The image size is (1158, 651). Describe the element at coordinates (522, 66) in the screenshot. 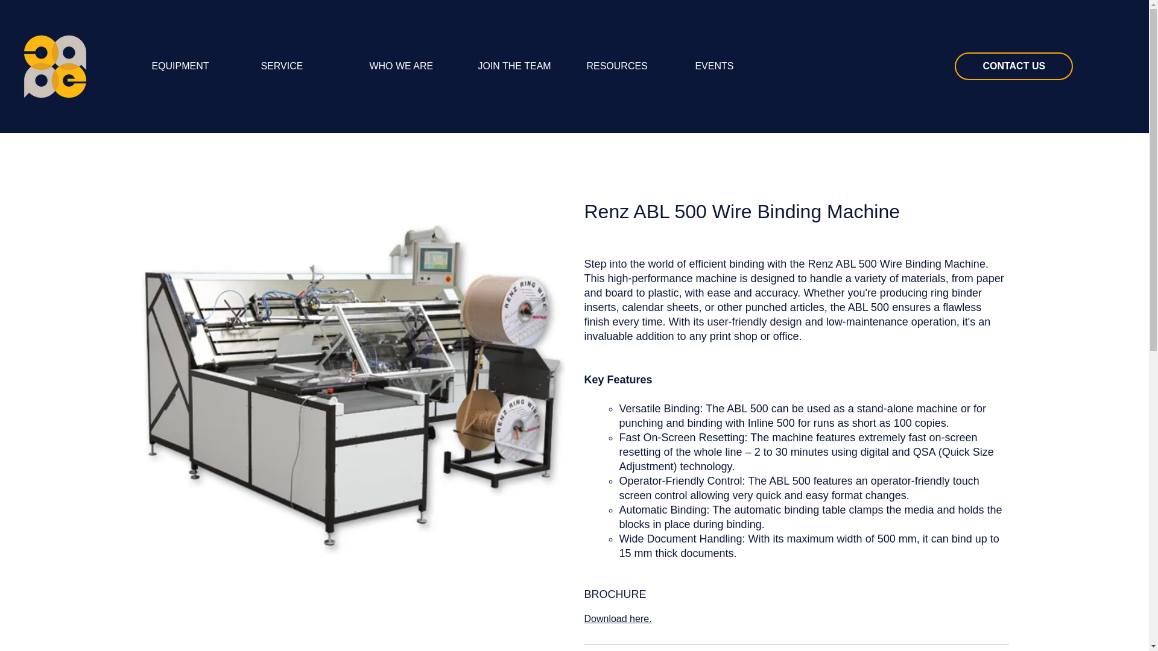

I see `JOIN THE TEAM` at that location.